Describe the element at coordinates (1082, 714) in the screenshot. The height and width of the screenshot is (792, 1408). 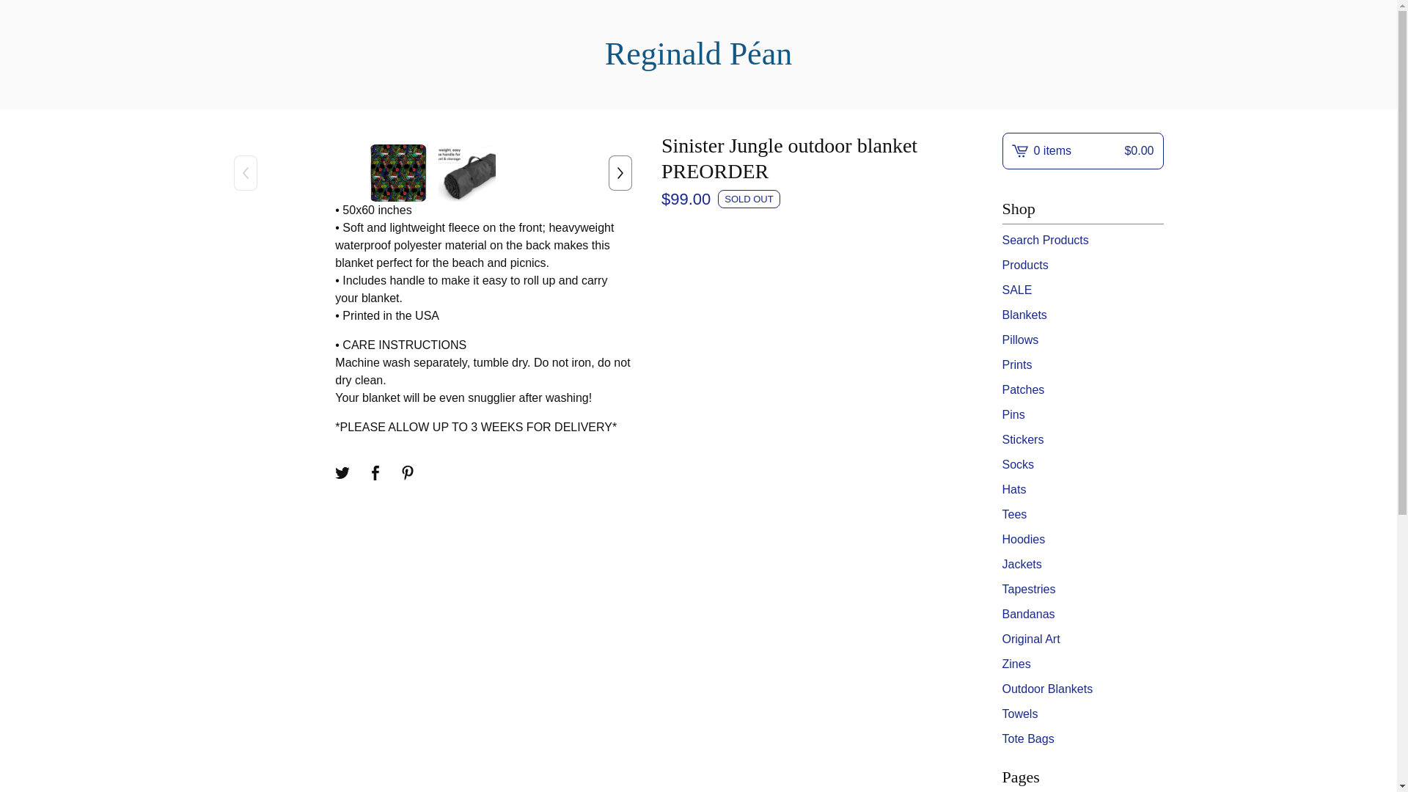
I see `Towels` at that location.